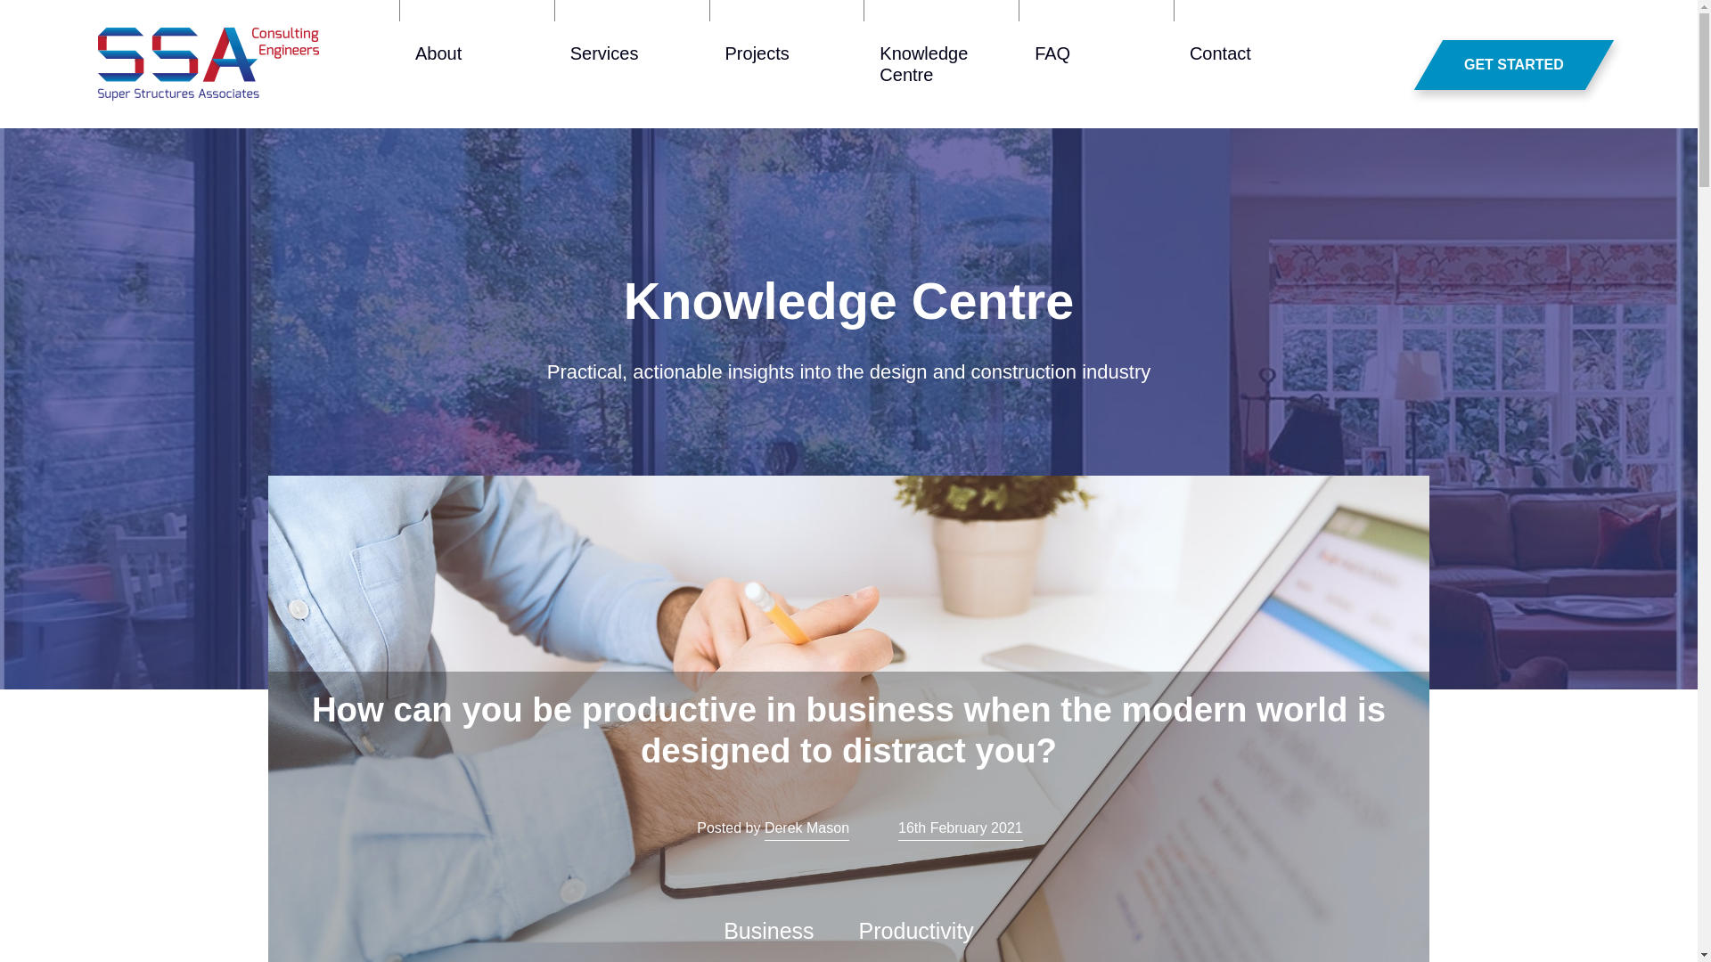  Describe the element at coordinates (941, 64) in the screenshot. I see `Knowledge Centre` at that location.